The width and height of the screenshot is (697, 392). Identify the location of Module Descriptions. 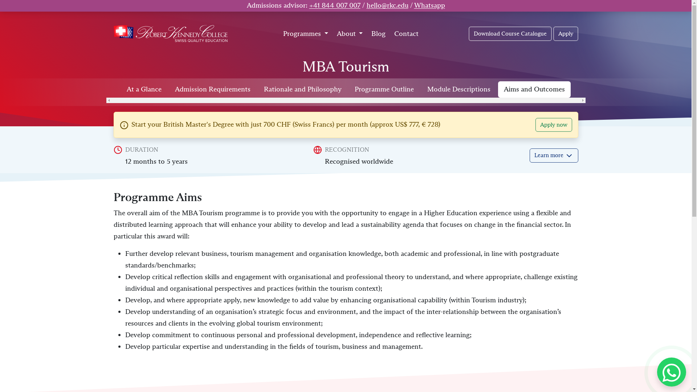
(459, 89).